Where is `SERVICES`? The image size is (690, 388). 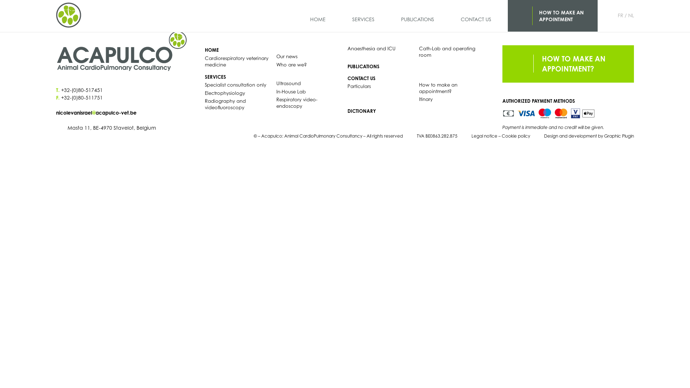 SERVICES is located at coordinates (363, 17).